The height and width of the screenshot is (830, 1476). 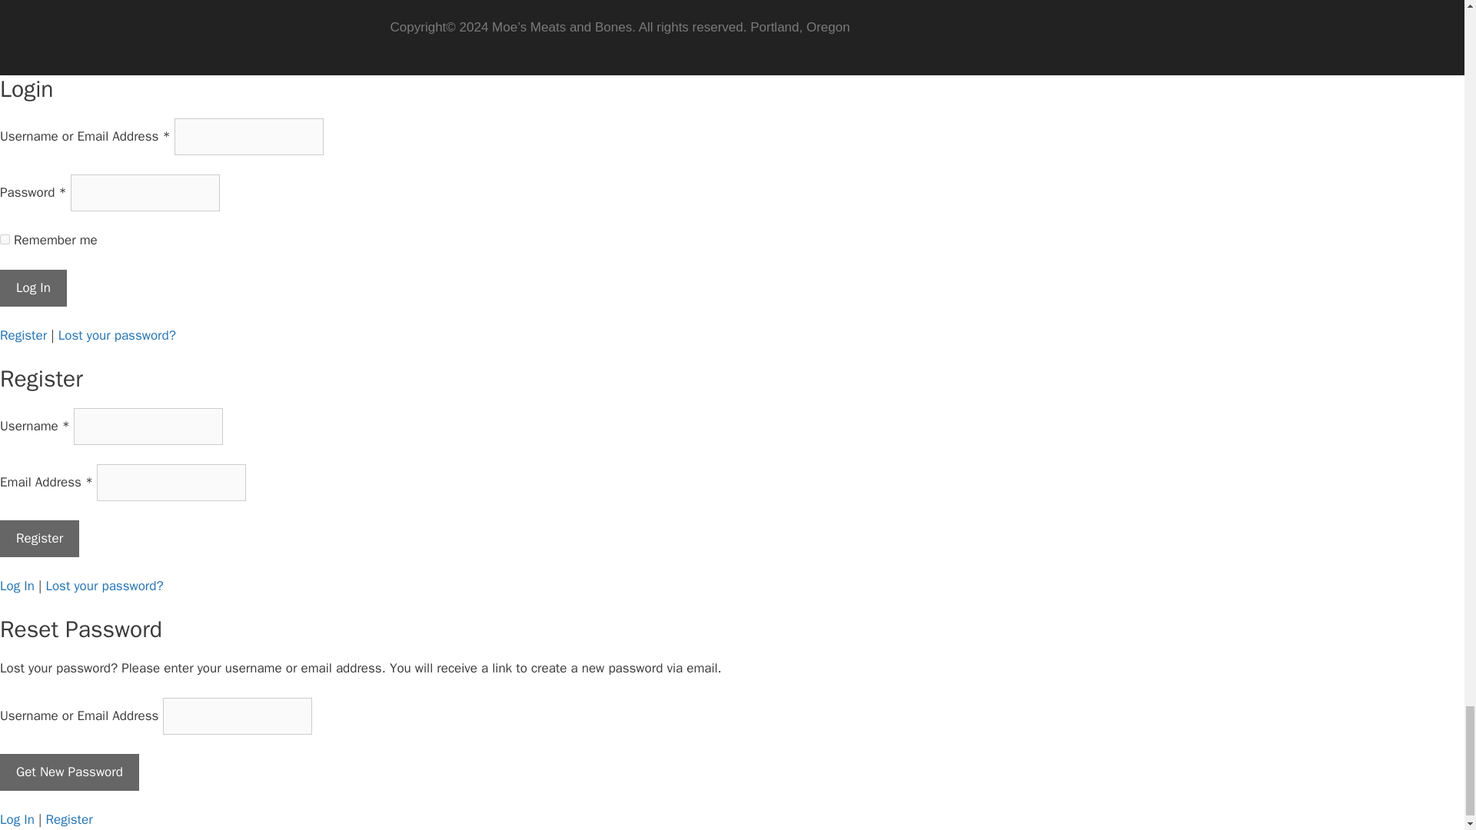 What do you see at coordinates (33, 287) in the screenshot?
I see `Log In` at bounding box center [33, 287].